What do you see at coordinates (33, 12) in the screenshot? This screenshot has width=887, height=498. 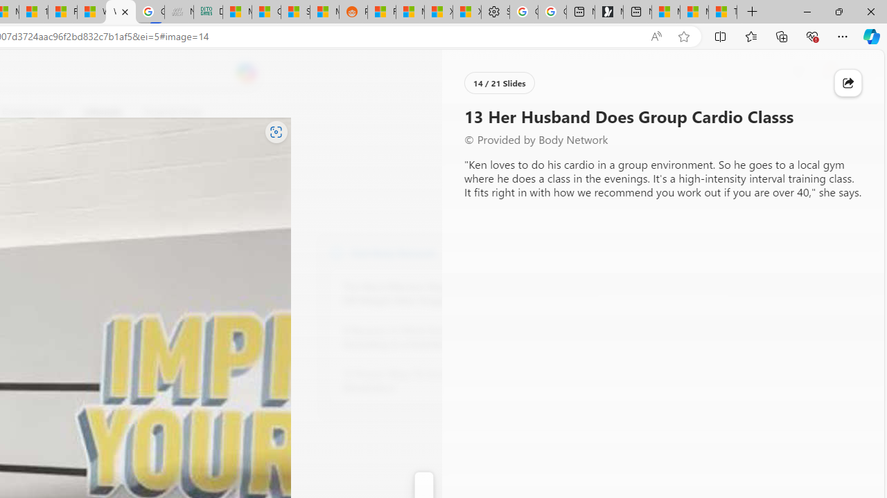 I see `14 Common Myths Debunked By Scientific Facts` at bounding box center [33, 12].